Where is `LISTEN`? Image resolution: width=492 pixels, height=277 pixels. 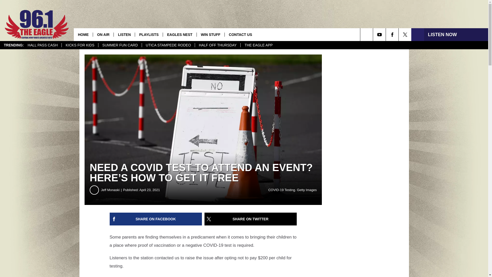
LISTEN is located at coordinates (124, 34).